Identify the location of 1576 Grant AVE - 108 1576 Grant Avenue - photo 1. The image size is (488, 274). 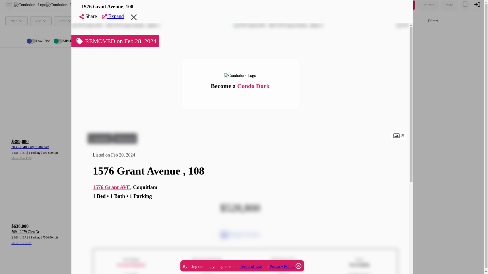
(115, 25).